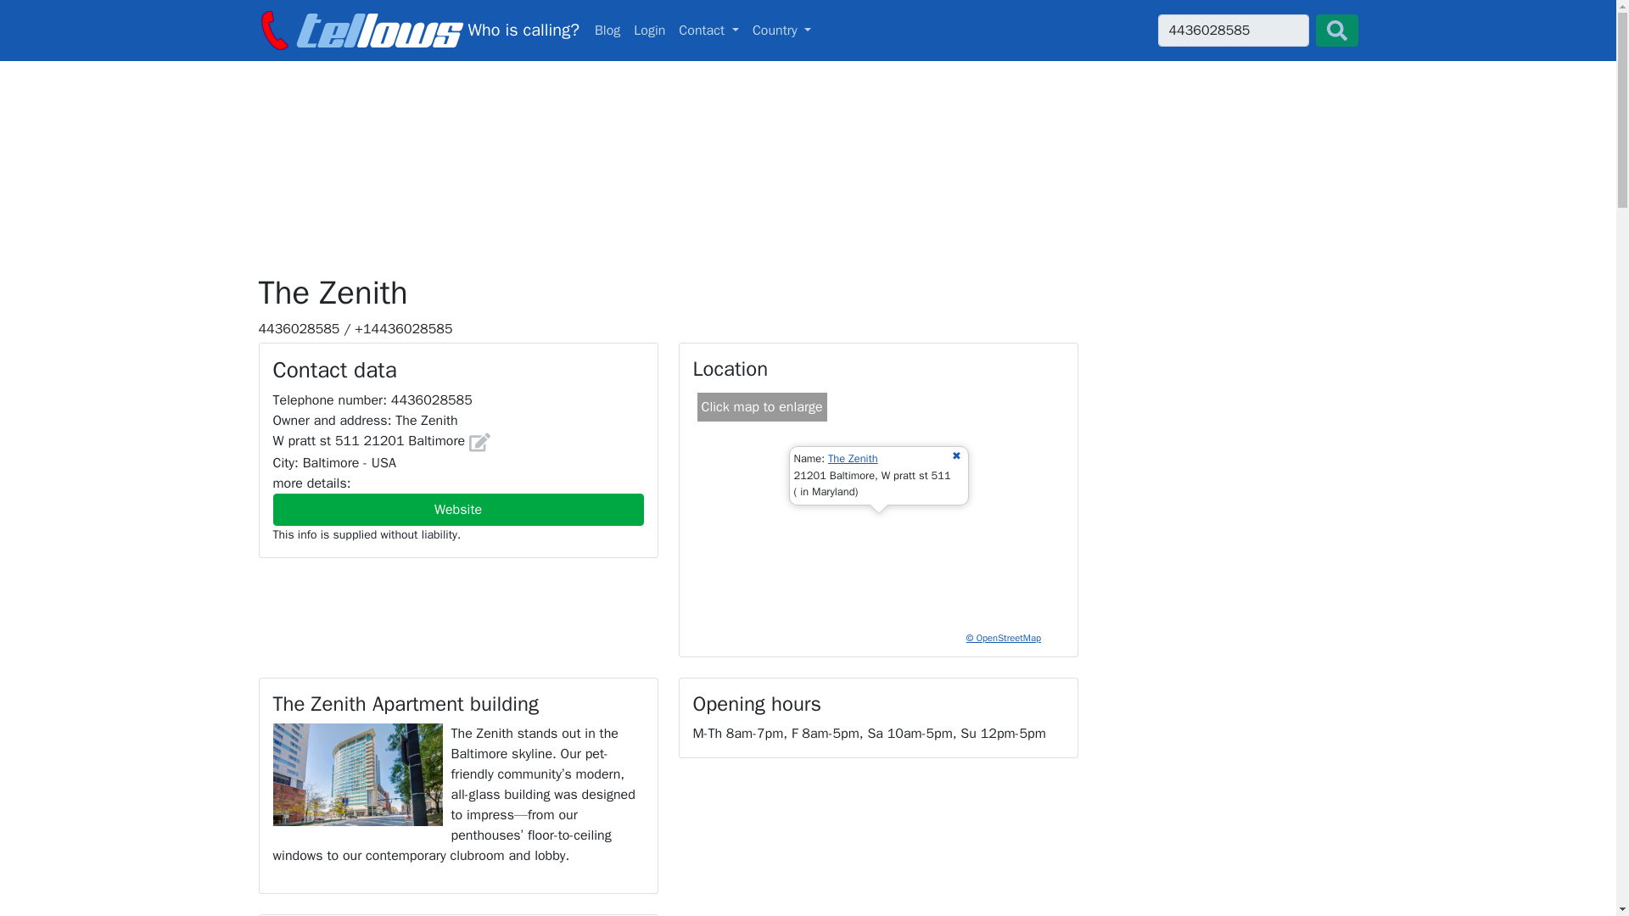 This screenshot has height=916, width=1629. I want to click on Website, so click(458, 509).